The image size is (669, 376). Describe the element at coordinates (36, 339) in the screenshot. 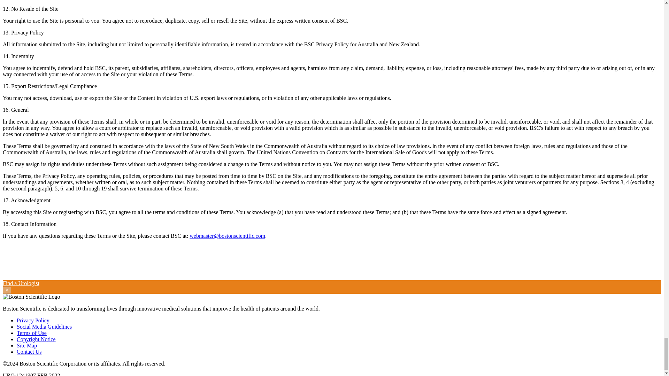

I see `Copyright Notice` at that location.